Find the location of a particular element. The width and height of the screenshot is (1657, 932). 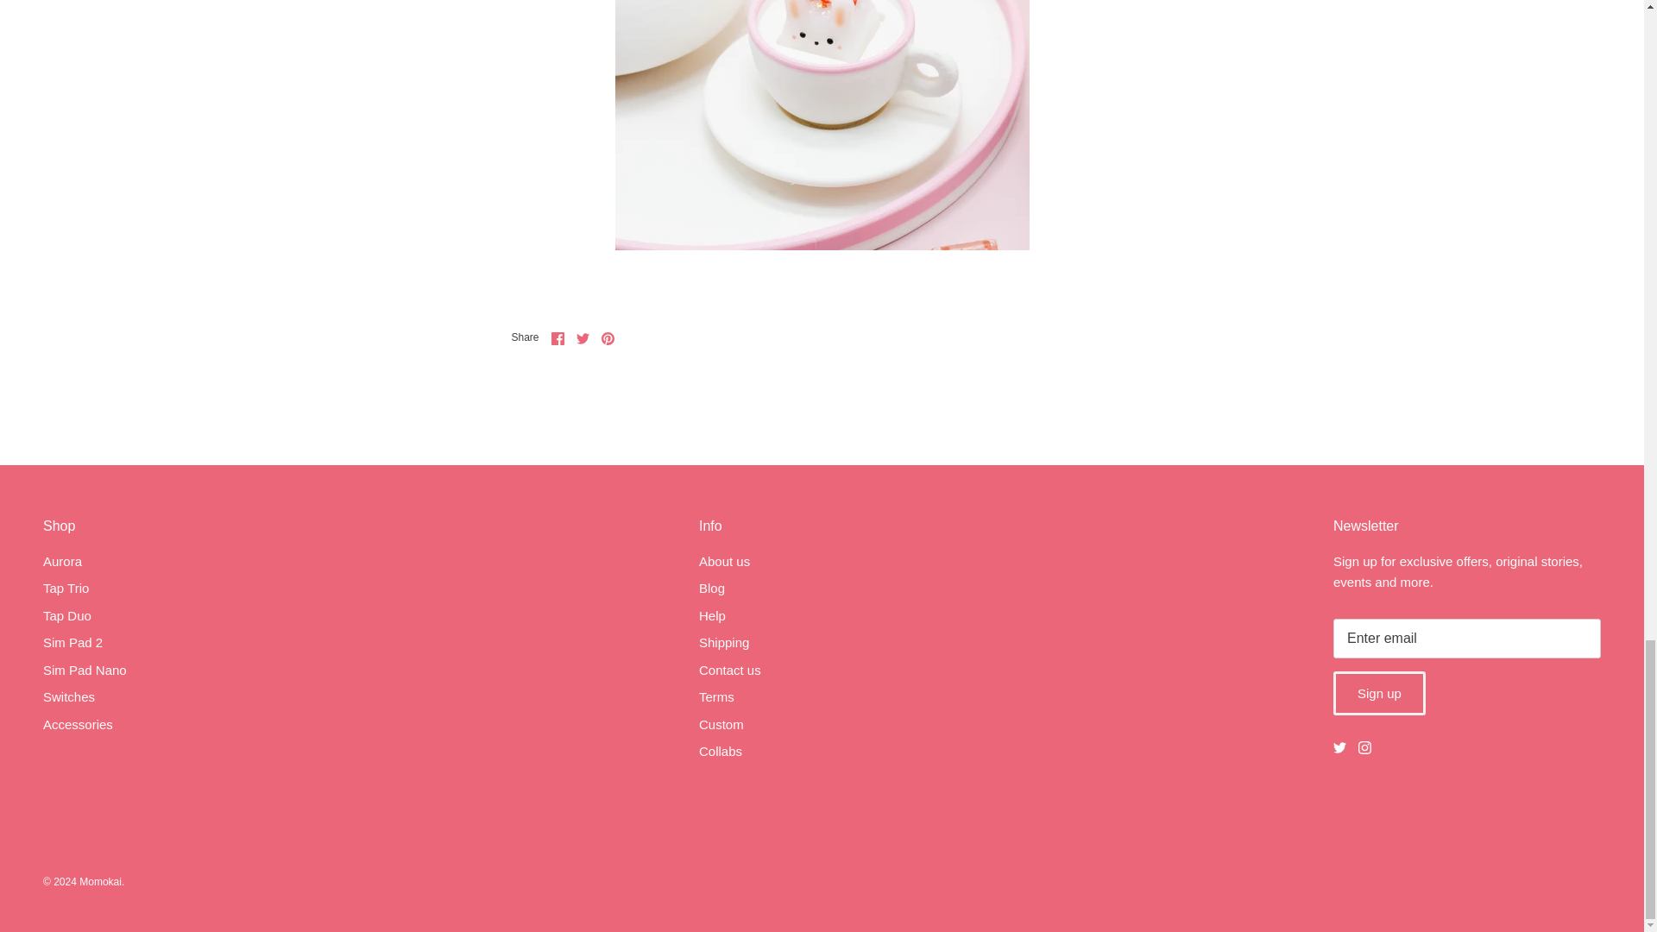

Pinterest is located at coordinates (608, 338).